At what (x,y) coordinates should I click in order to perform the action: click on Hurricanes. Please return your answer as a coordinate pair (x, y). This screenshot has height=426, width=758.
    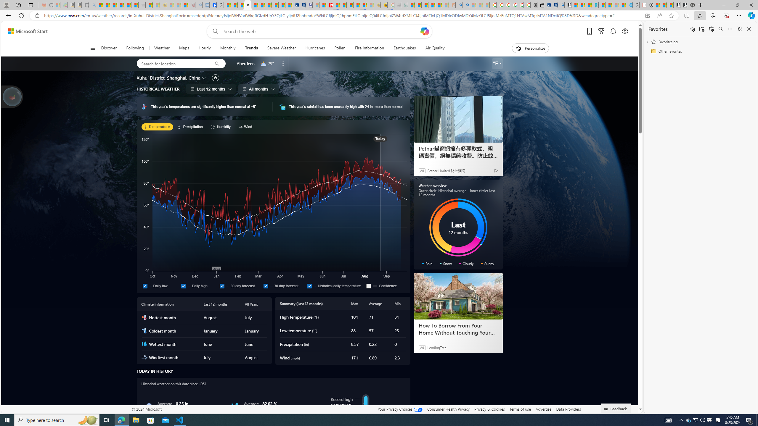
    Looking at the image, I should click on (315, 48).